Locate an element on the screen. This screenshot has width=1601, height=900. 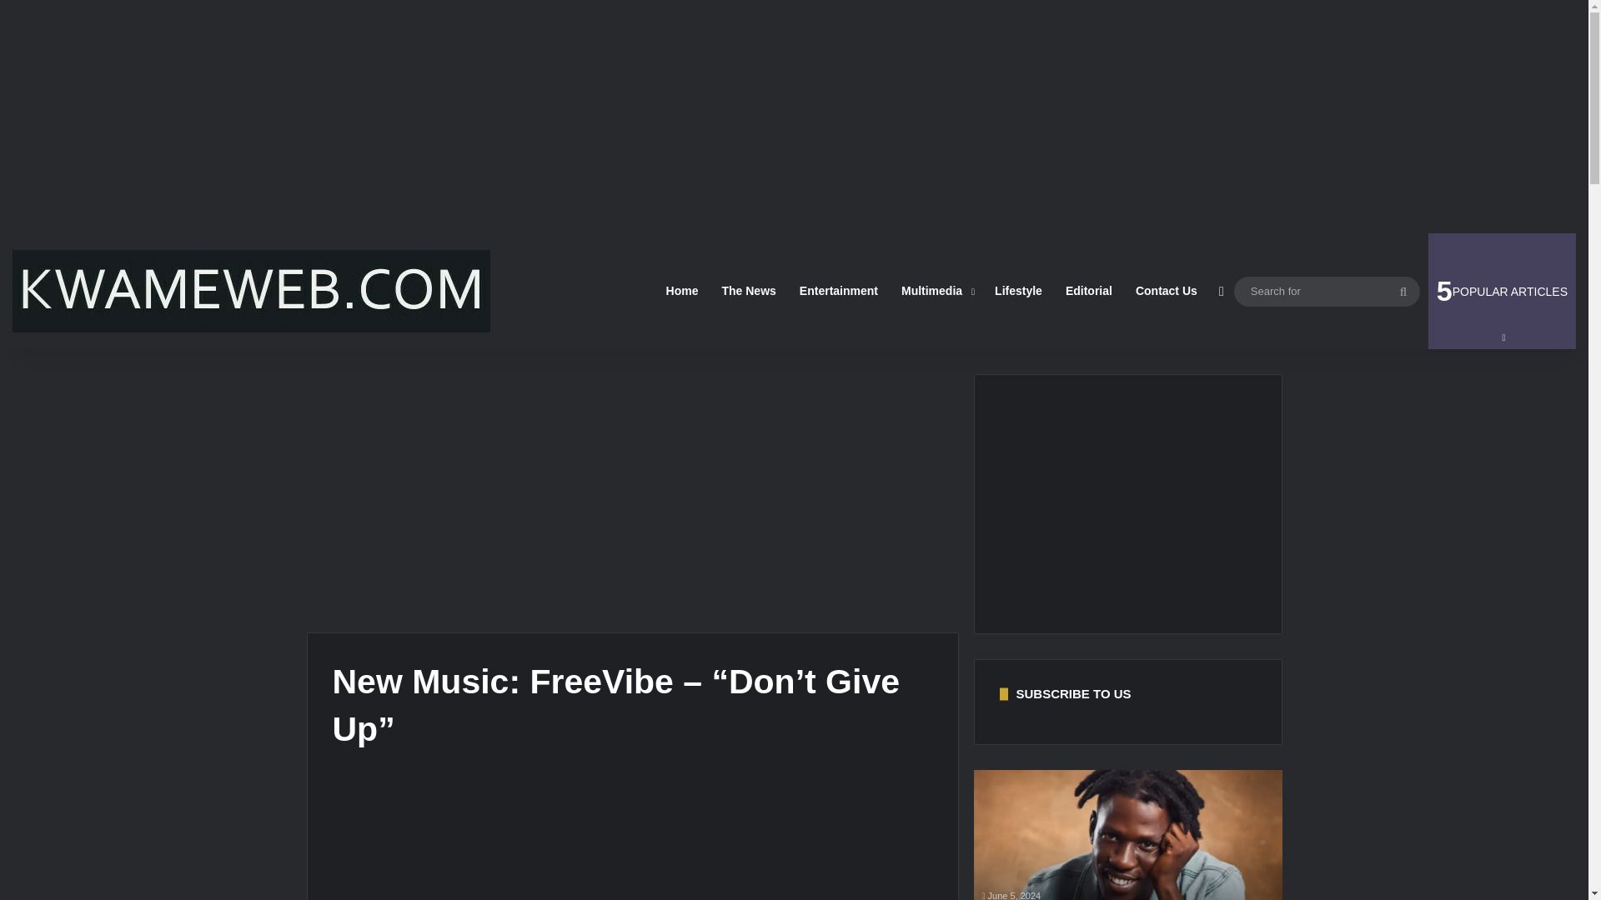
Search for is located at coordinates (1403, 292).